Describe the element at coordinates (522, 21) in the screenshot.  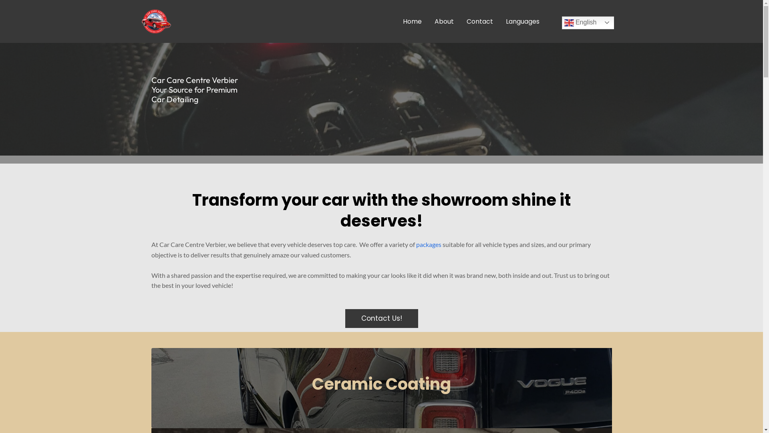
I see `Languages` at that location.